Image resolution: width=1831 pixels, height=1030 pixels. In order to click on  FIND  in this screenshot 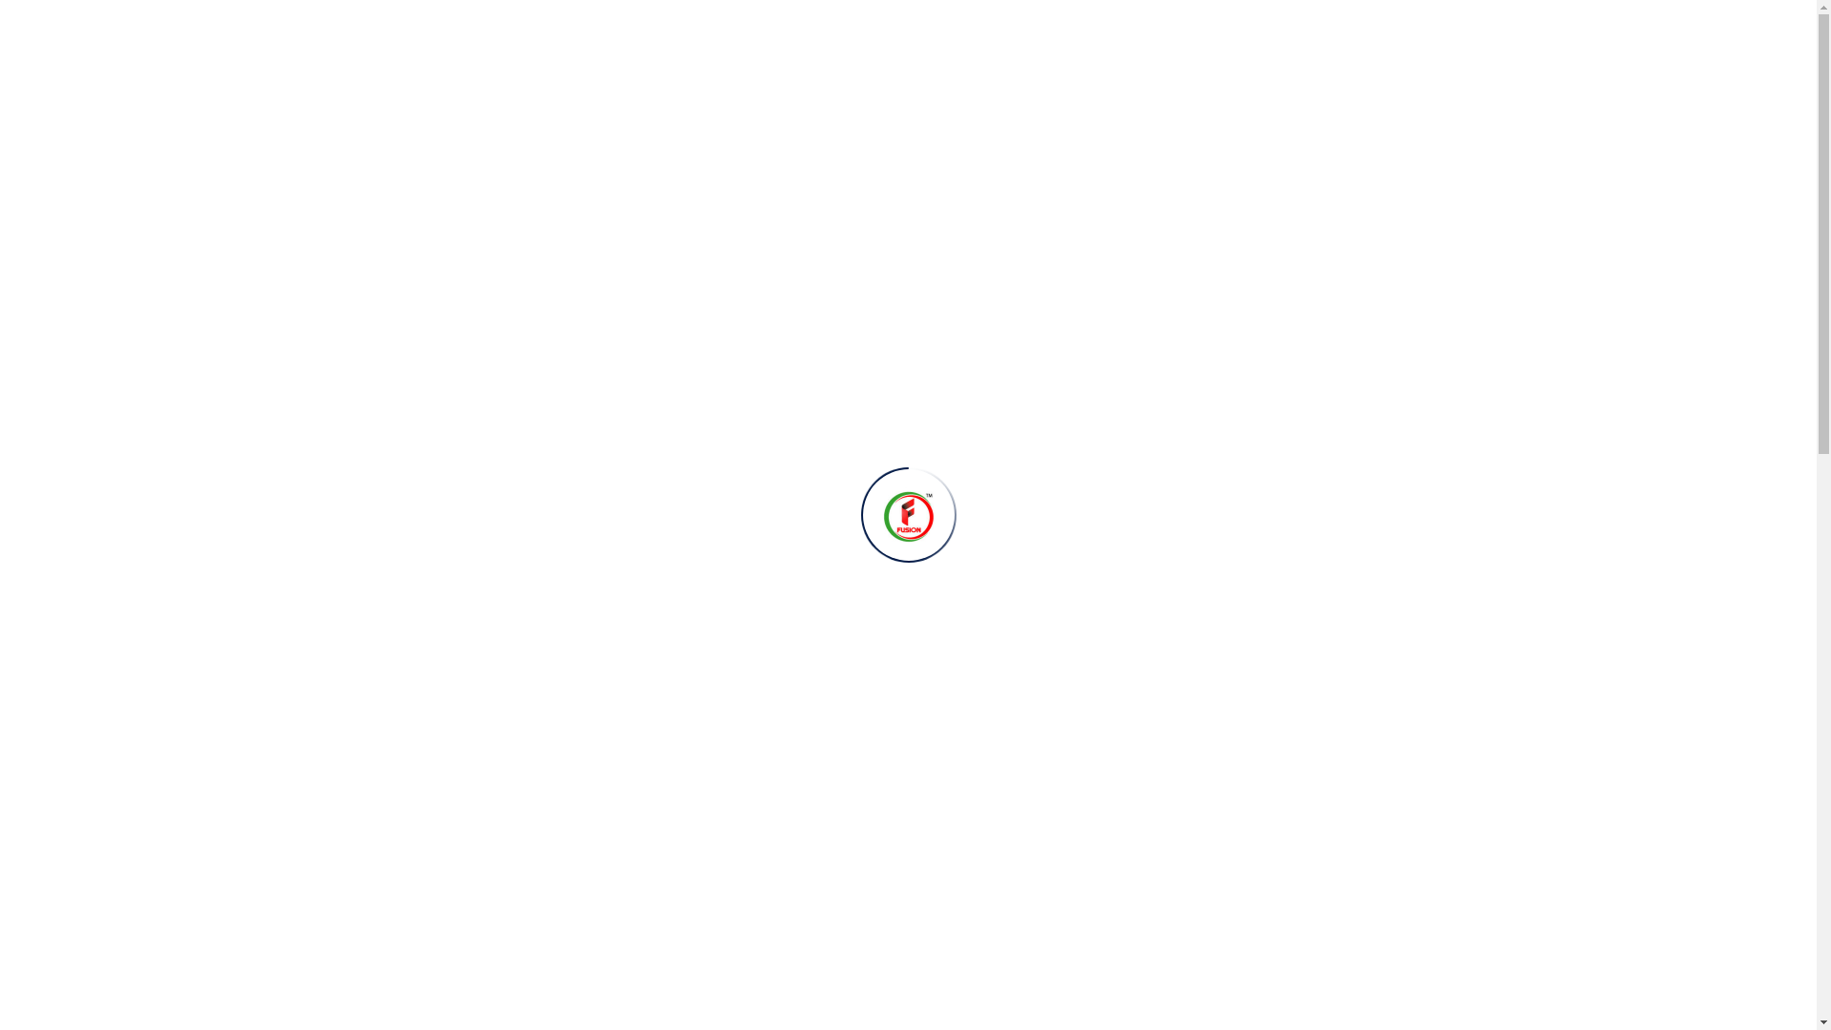, I will do `click(24, 1)`.